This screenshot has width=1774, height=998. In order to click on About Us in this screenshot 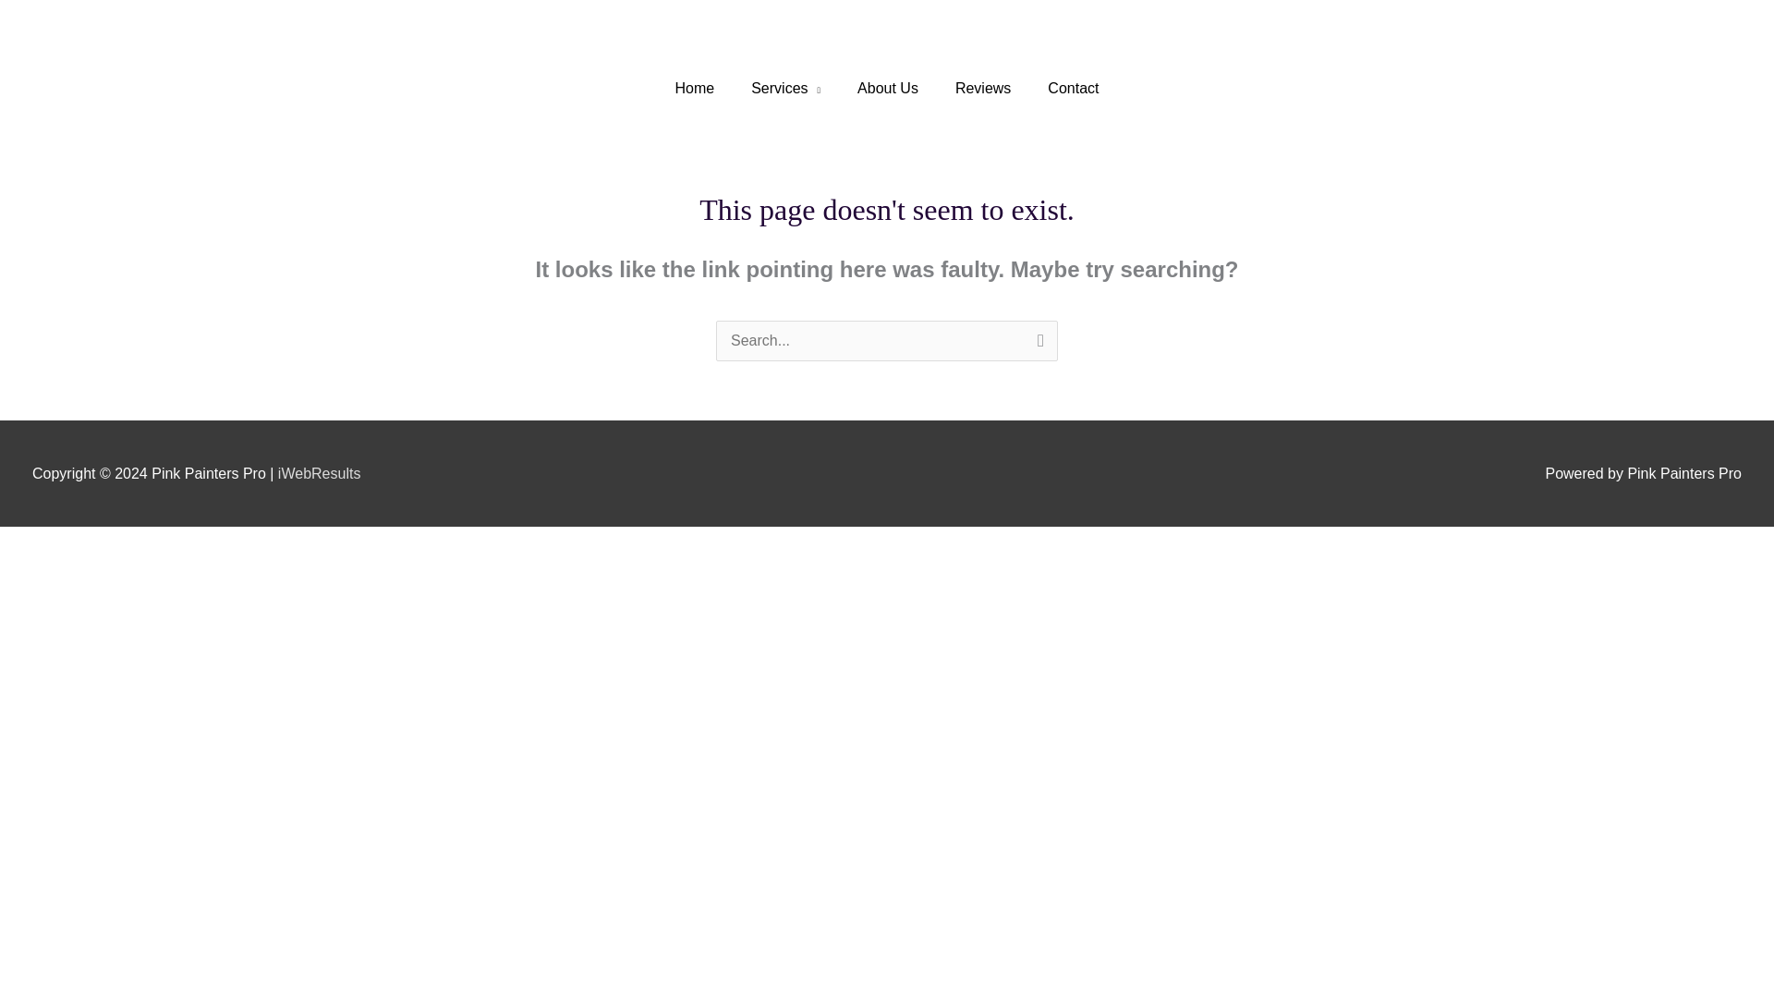, I will do `click(887, 89)`.